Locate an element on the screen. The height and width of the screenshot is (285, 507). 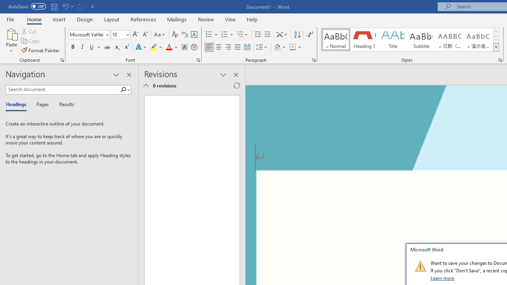
Font is located at coordinates (89, 35).